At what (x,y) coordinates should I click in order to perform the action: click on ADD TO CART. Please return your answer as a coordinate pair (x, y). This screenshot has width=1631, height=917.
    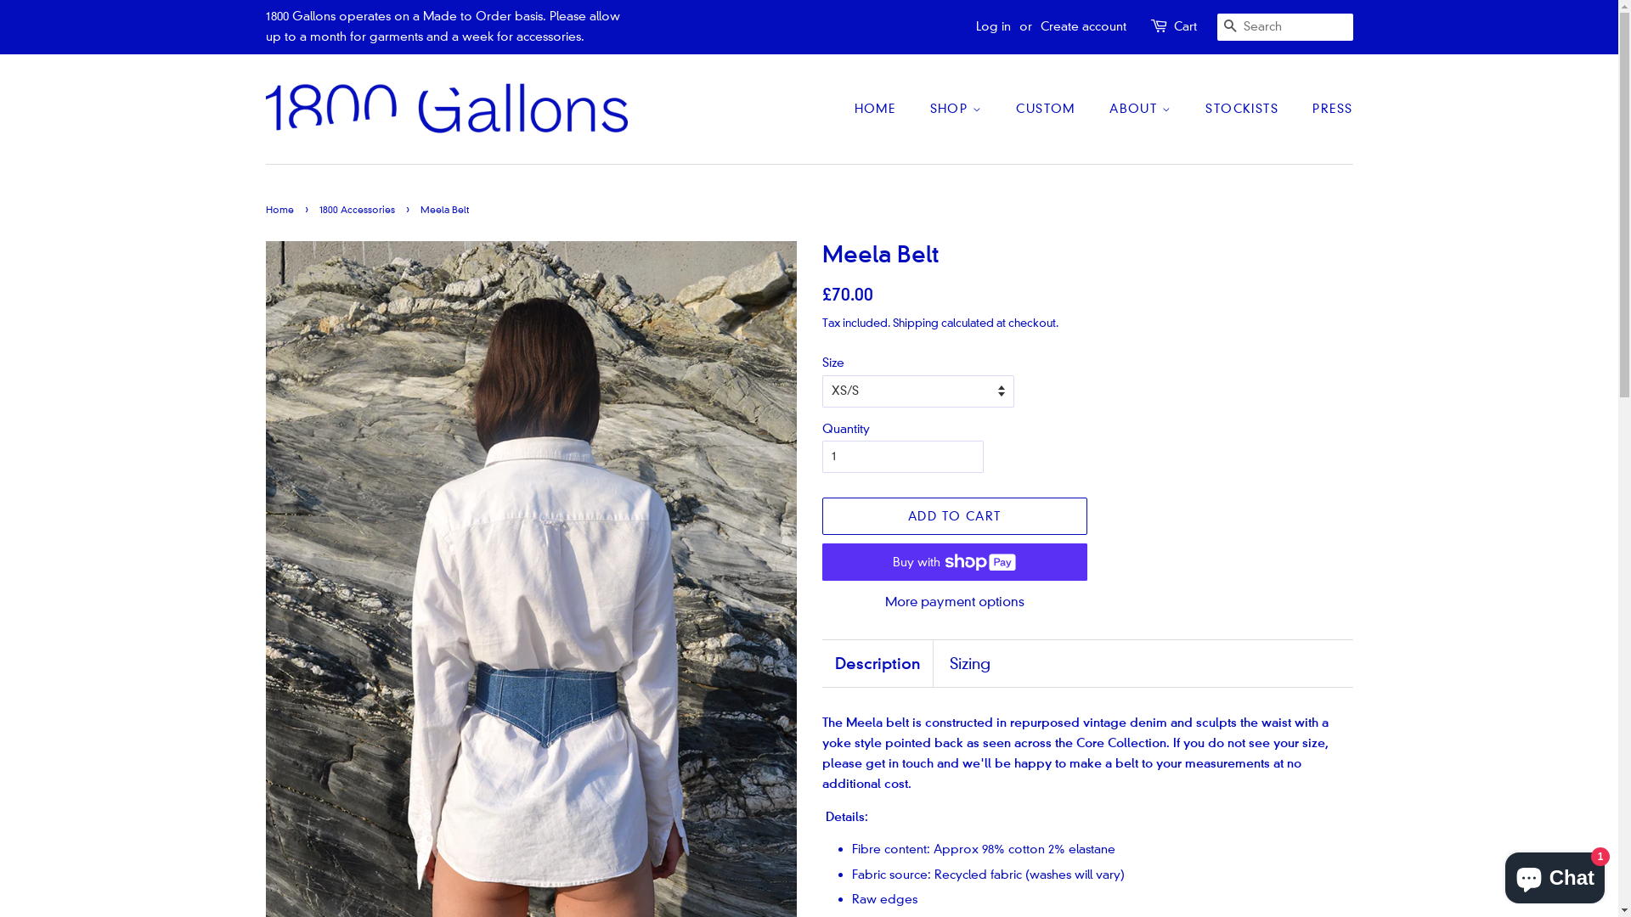
    Looking at the image, I should click on (955, 516).